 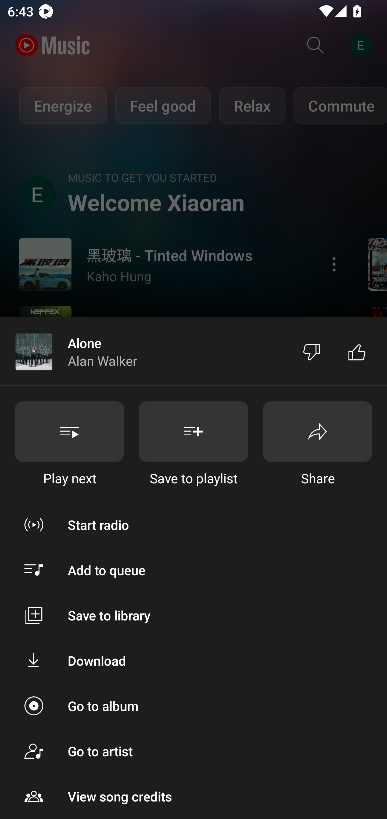 I want to click on Go to artist, so click(x=193, y=751).